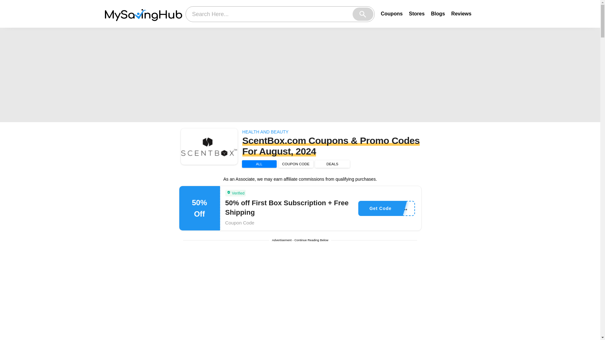 Image resolution: width=605 pixels, height=340 pixels. What do you see at coordinates (143, 14) in the screenshot?
I see `MySavingHub HOME PAGE` at bounding box center [143, 14].